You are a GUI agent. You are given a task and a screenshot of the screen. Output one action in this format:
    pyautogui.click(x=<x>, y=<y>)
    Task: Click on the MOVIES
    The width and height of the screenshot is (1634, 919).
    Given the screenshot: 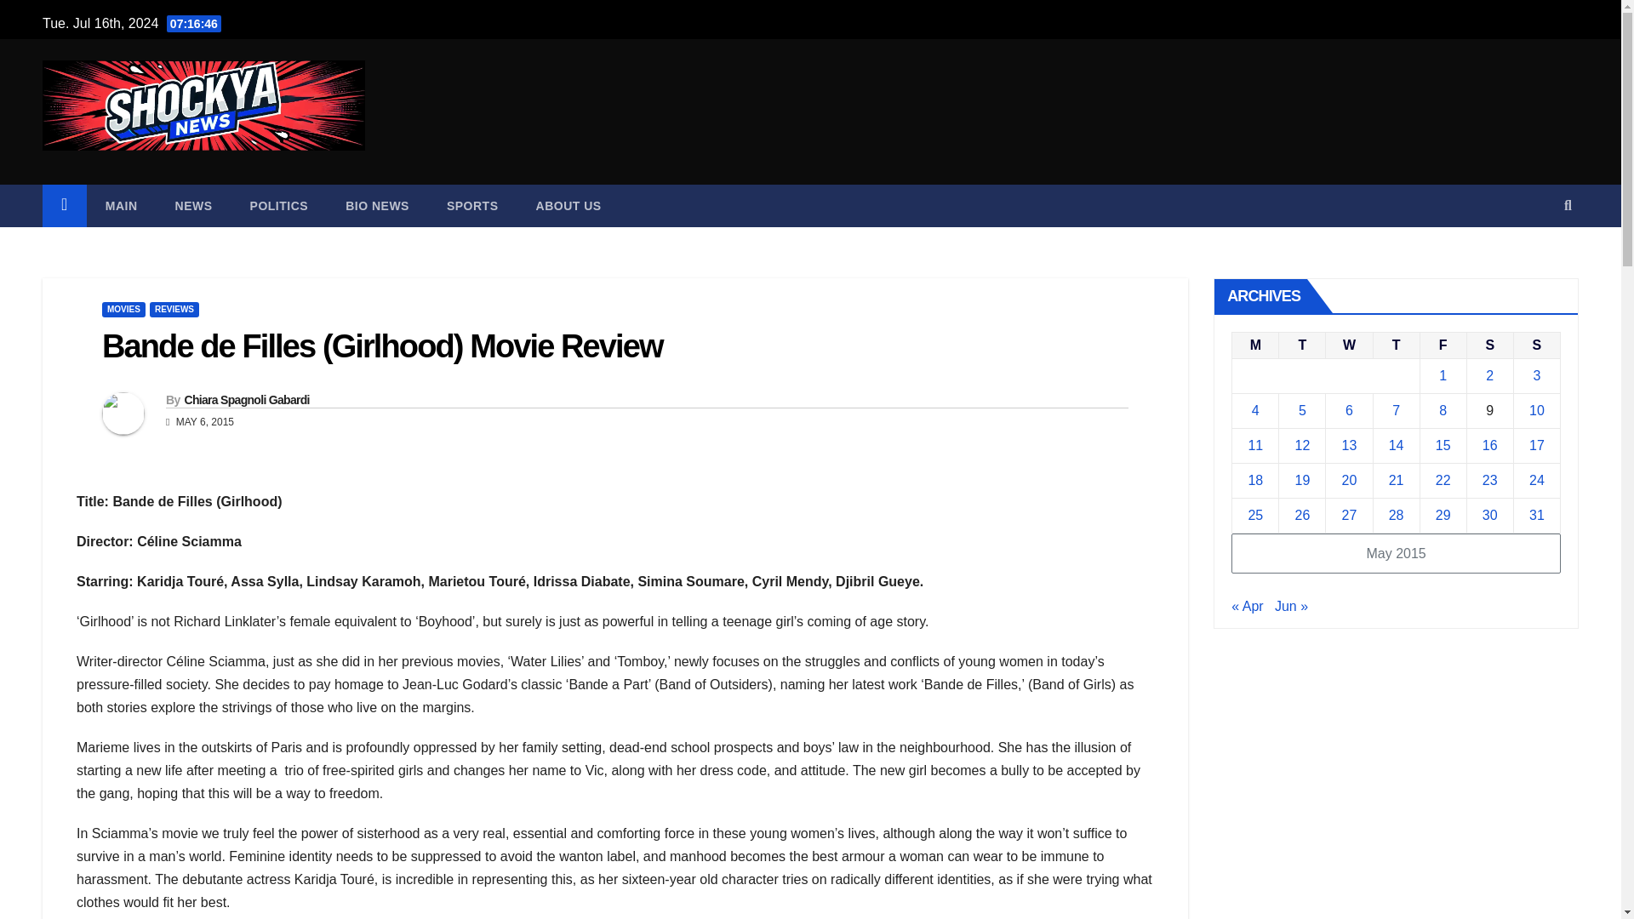 What is the action you would take?
    pyautogui.click(x=123, y=310)
    